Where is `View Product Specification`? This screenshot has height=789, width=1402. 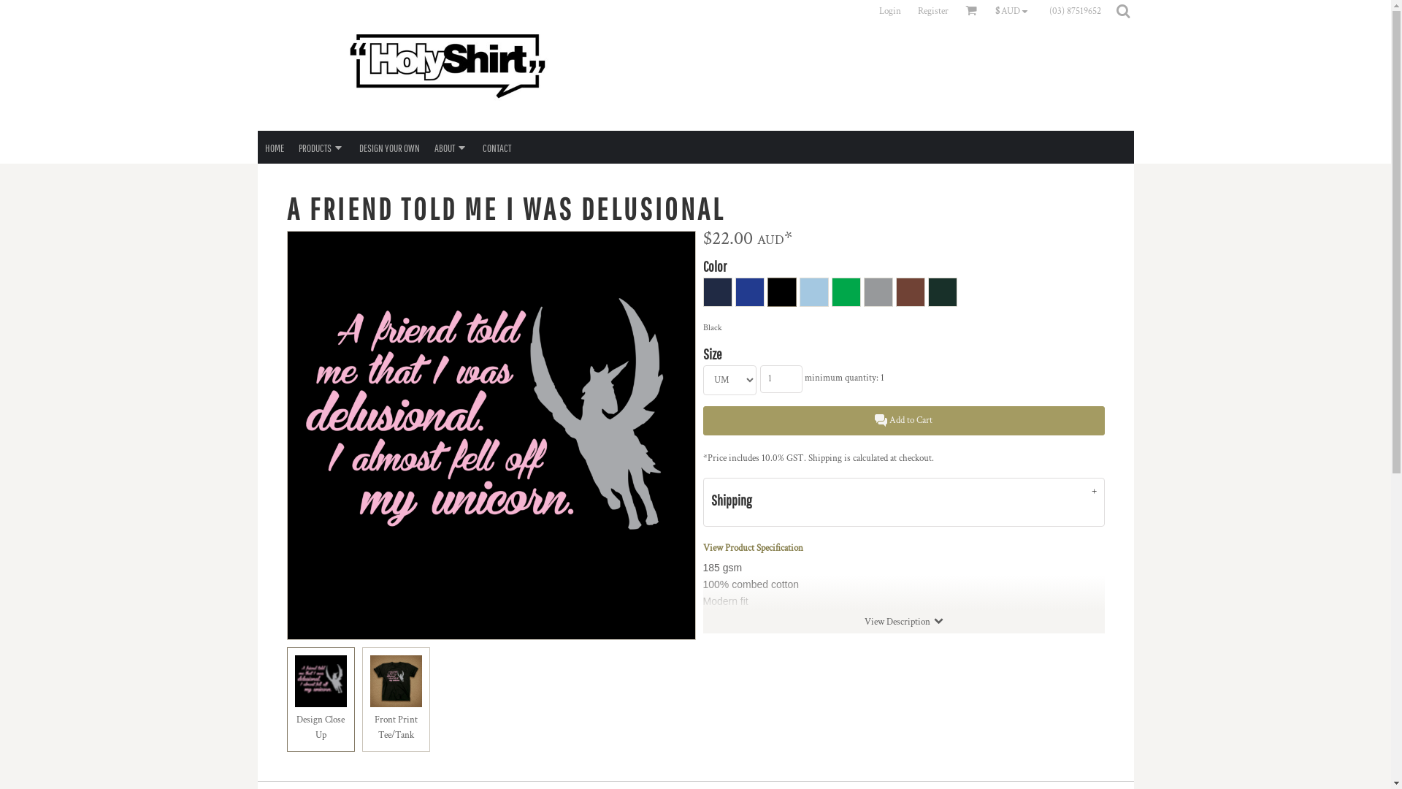
View Product Specification is located at coordinates (752, 548).